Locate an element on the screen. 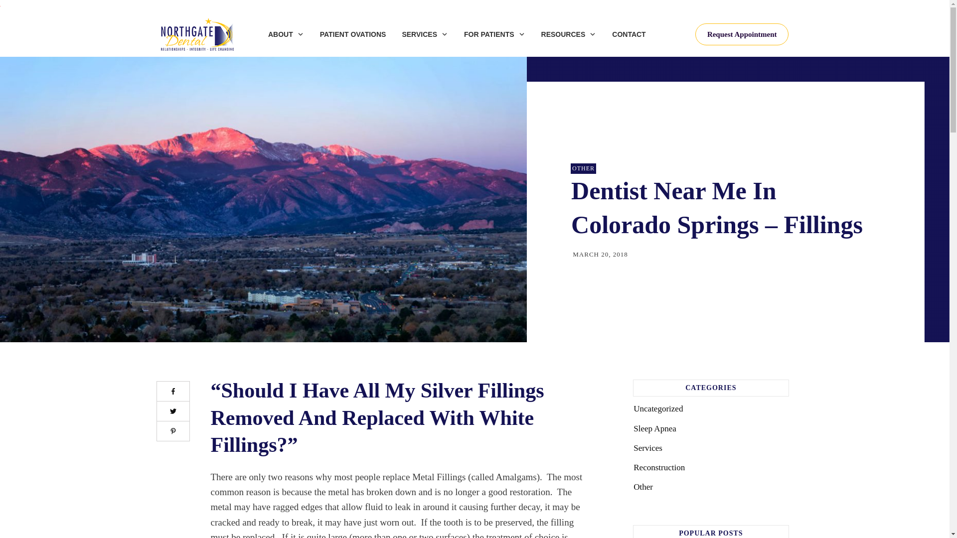  CONTACT is located at coordinates (629, 34).